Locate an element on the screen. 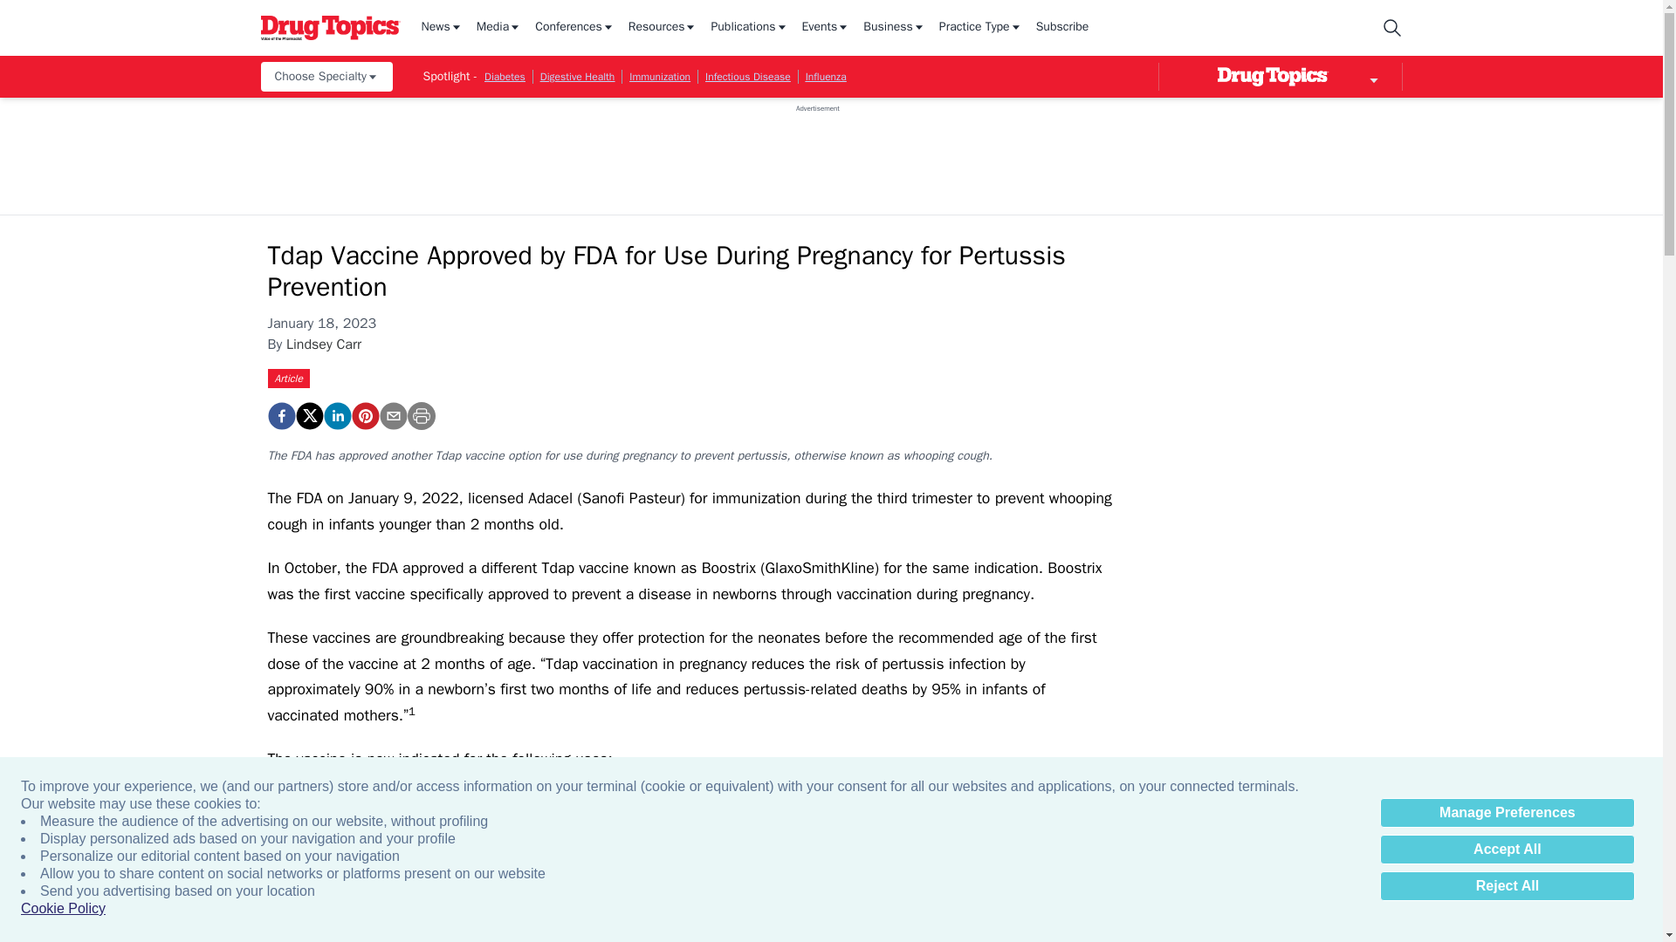  Reject All is located at coordinates (1507, 886).